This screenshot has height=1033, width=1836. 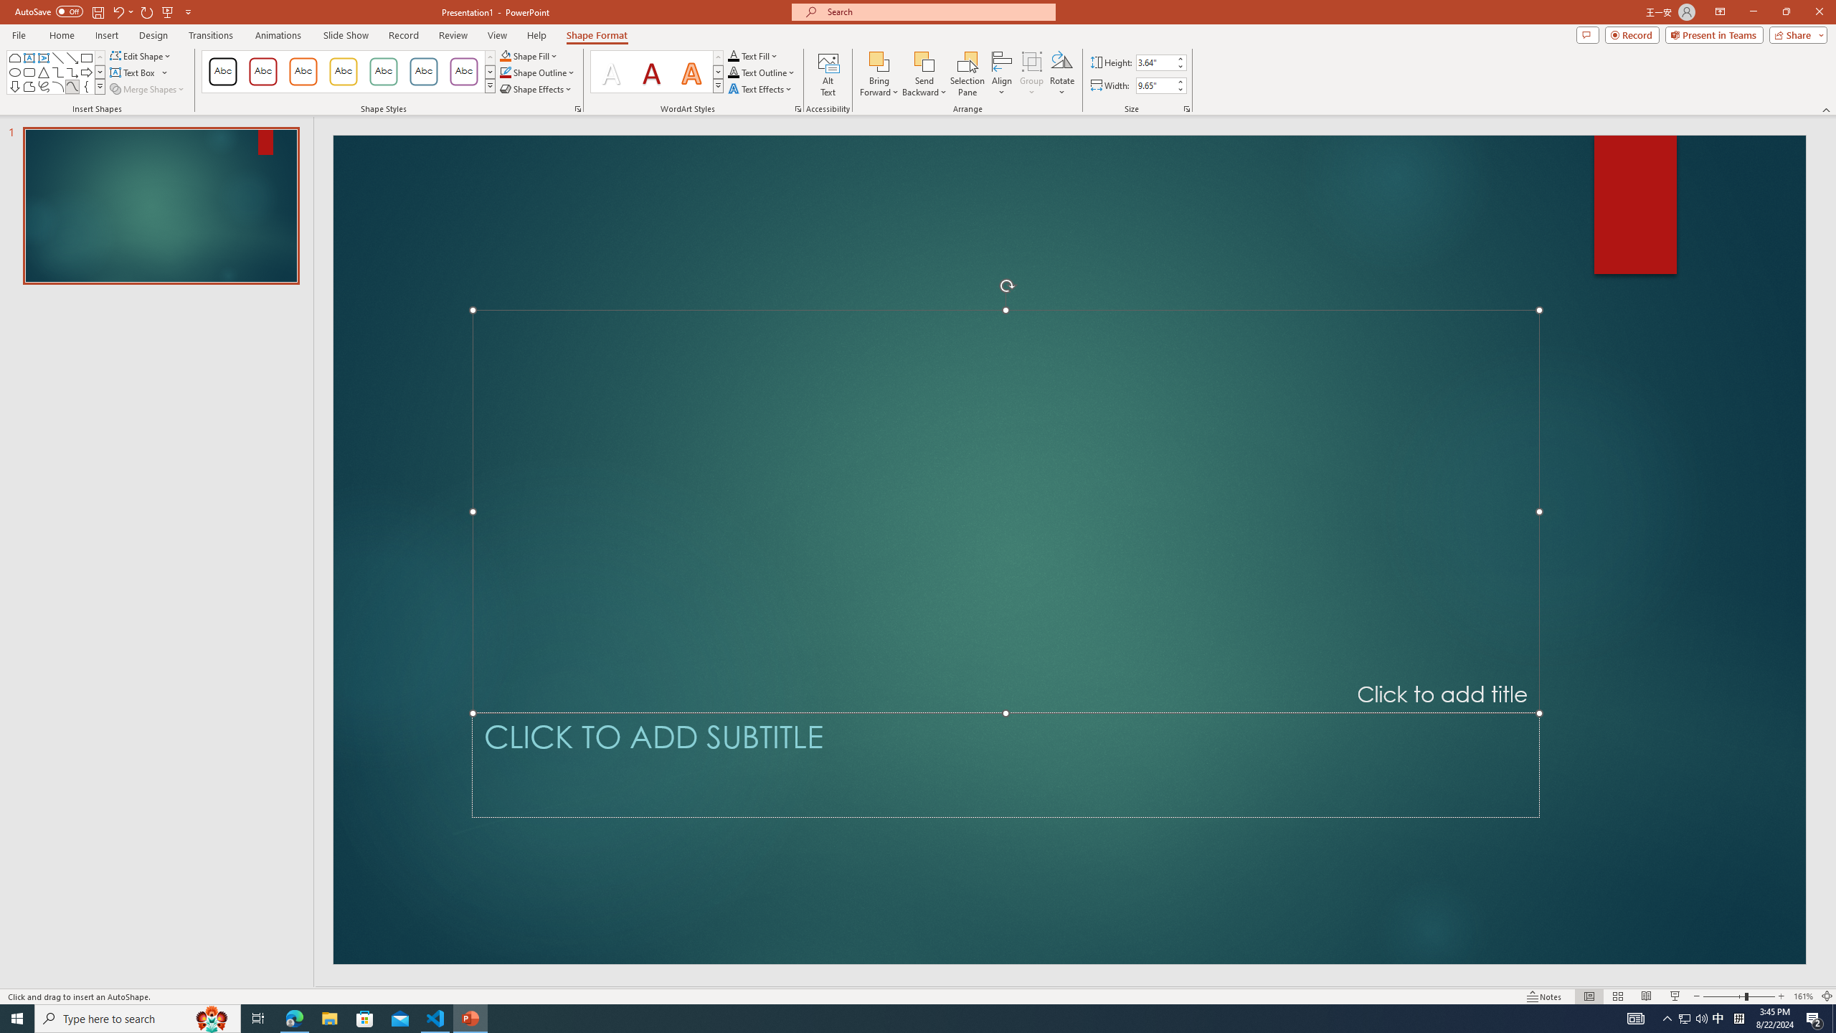 I want to click on Text Box, so click(x=29, y=57).